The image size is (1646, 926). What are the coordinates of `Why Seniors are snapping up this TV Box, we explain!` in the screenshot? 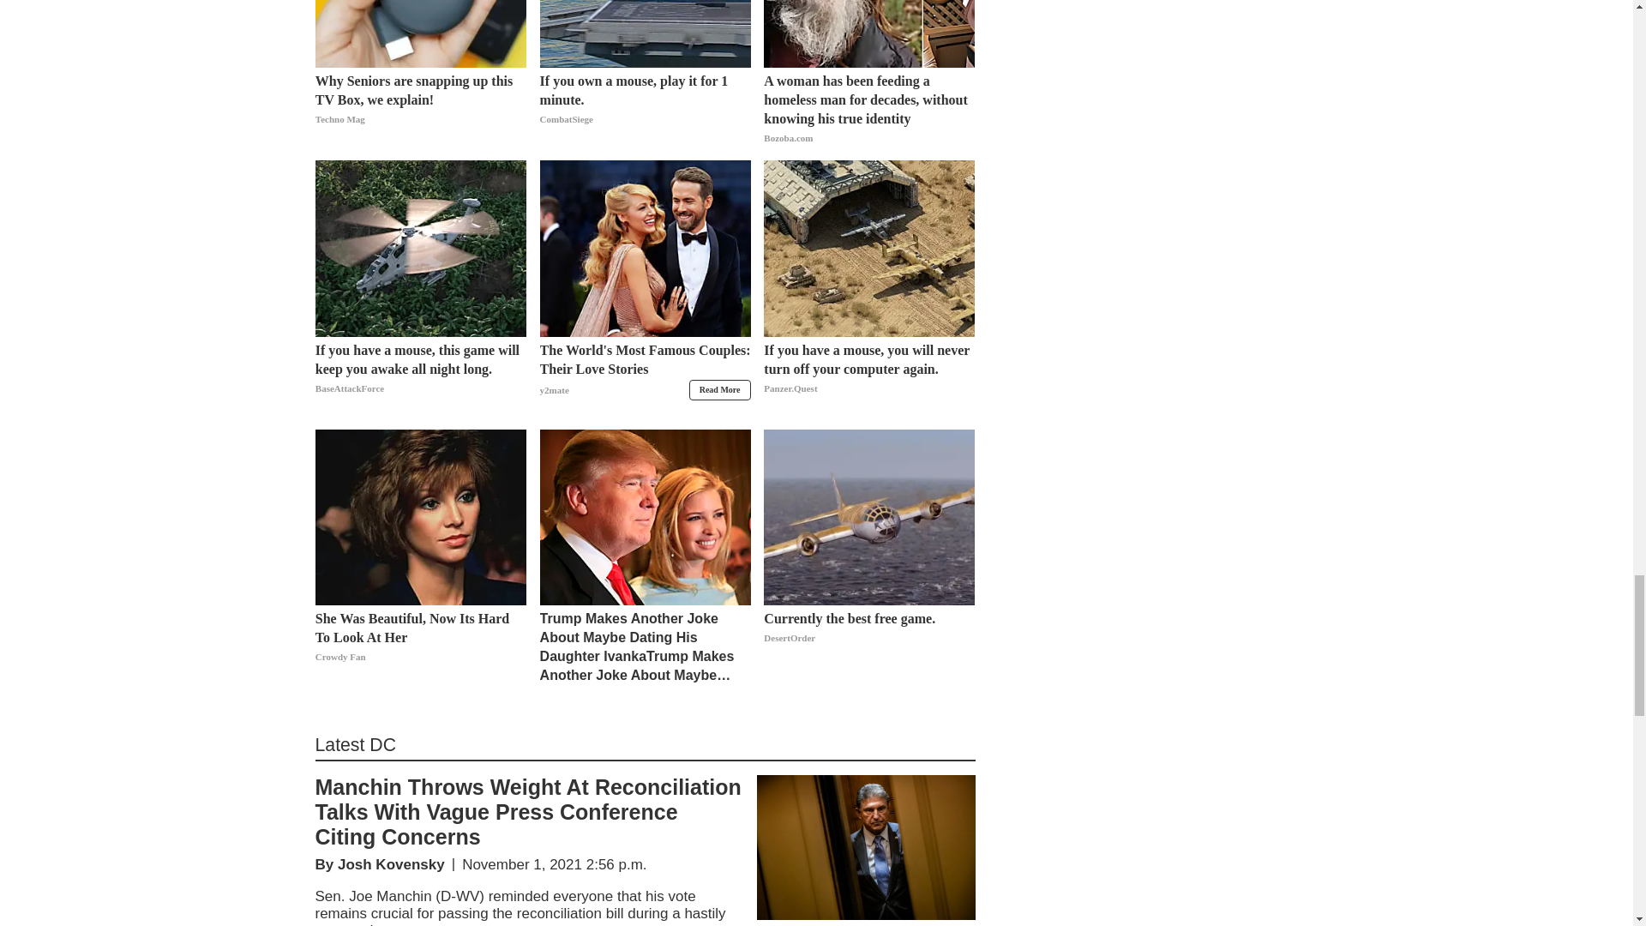 It's located at (421, 110).